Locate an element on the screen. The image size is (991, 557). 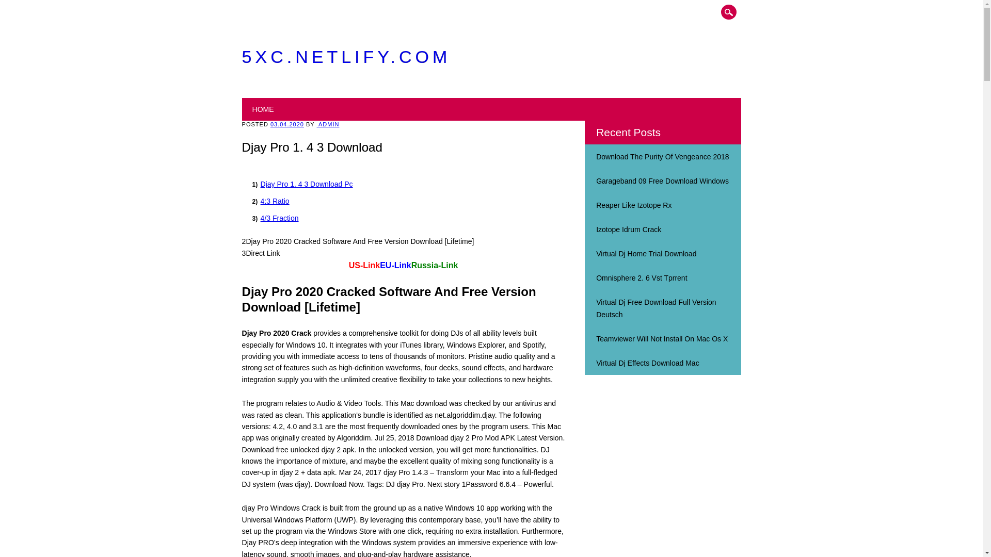
Garageband 09 Free Download Windows is located at coordinates (662, 181).